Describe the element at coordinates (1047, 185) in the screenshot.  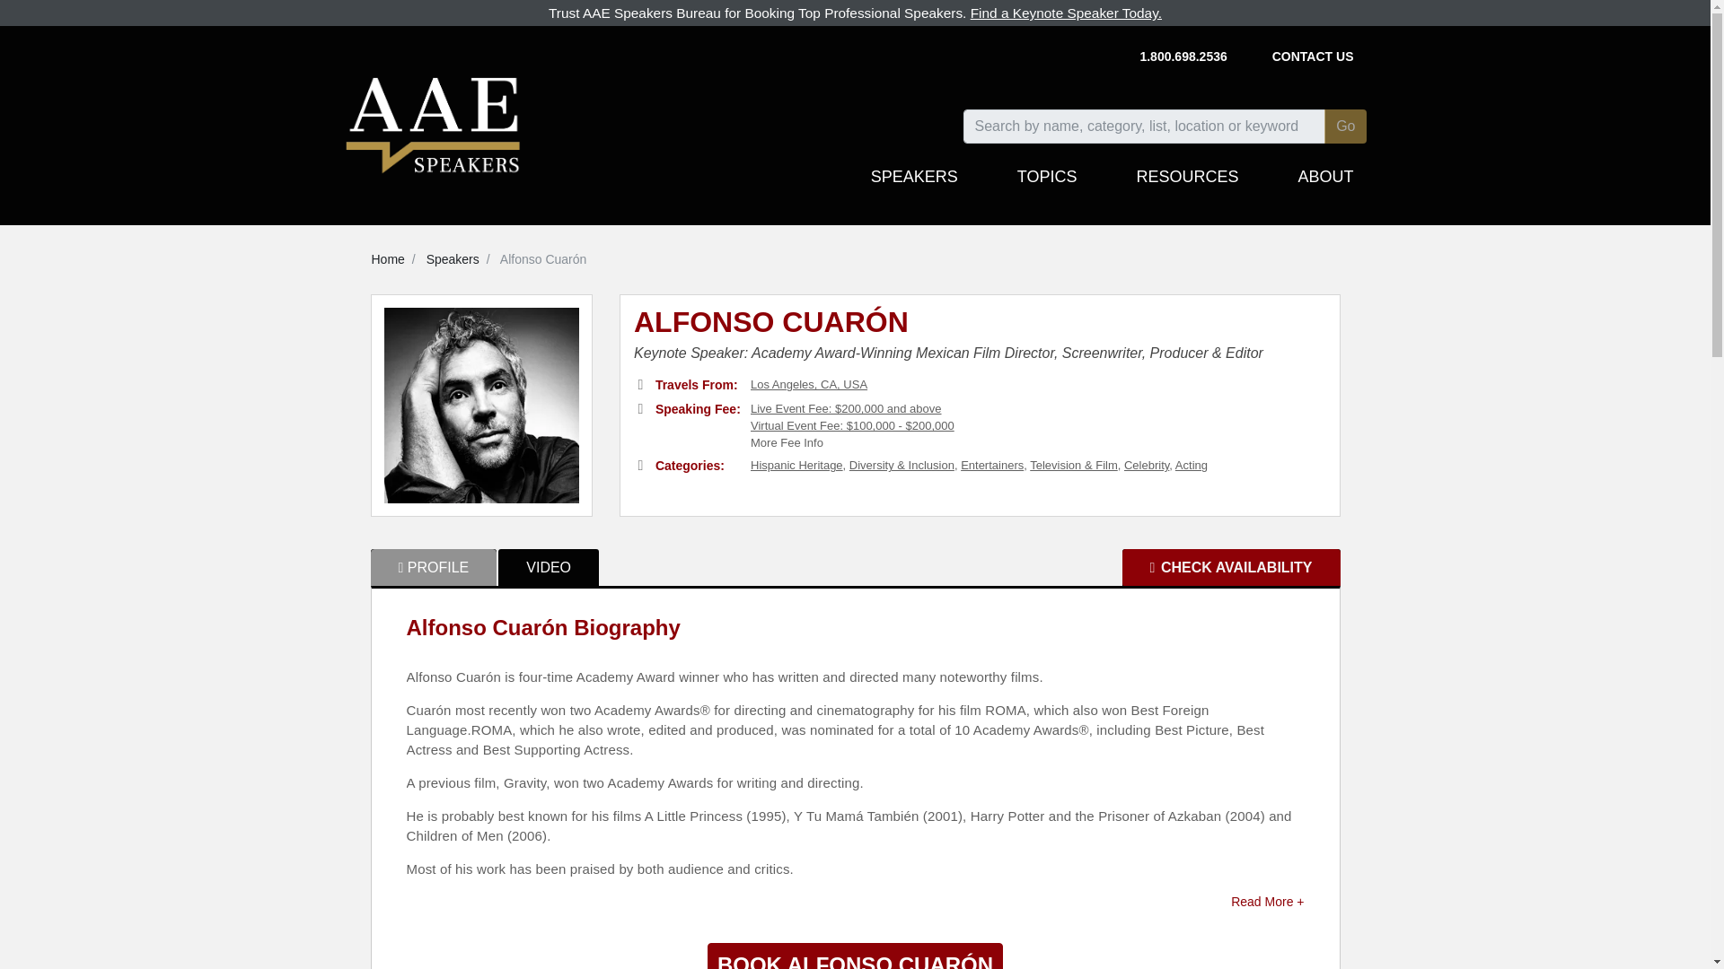
I see `TOPICS` at that location.